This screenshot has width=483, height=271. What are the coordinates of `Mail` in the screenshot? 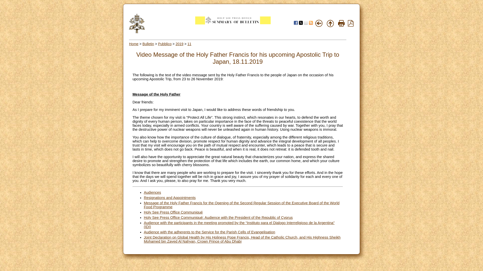 It's located at (306, 23).